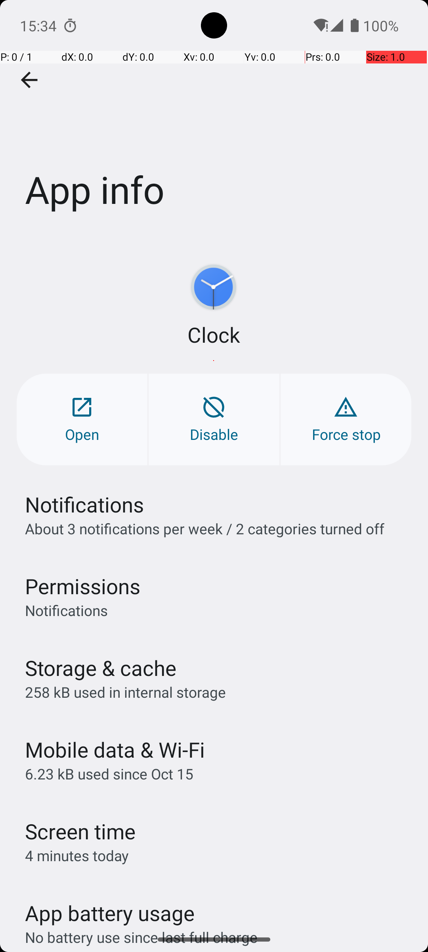 This screenshot has height=952, width=428. I want to click on About 3 notifications per week / 2 categories turned off, so click(204, 528).